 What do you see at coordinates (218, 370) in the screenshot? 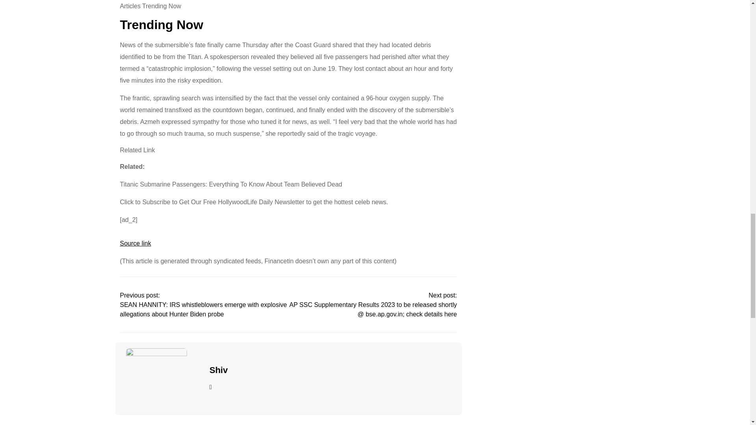
I see `Shiv` at bounding box center [218, 370].